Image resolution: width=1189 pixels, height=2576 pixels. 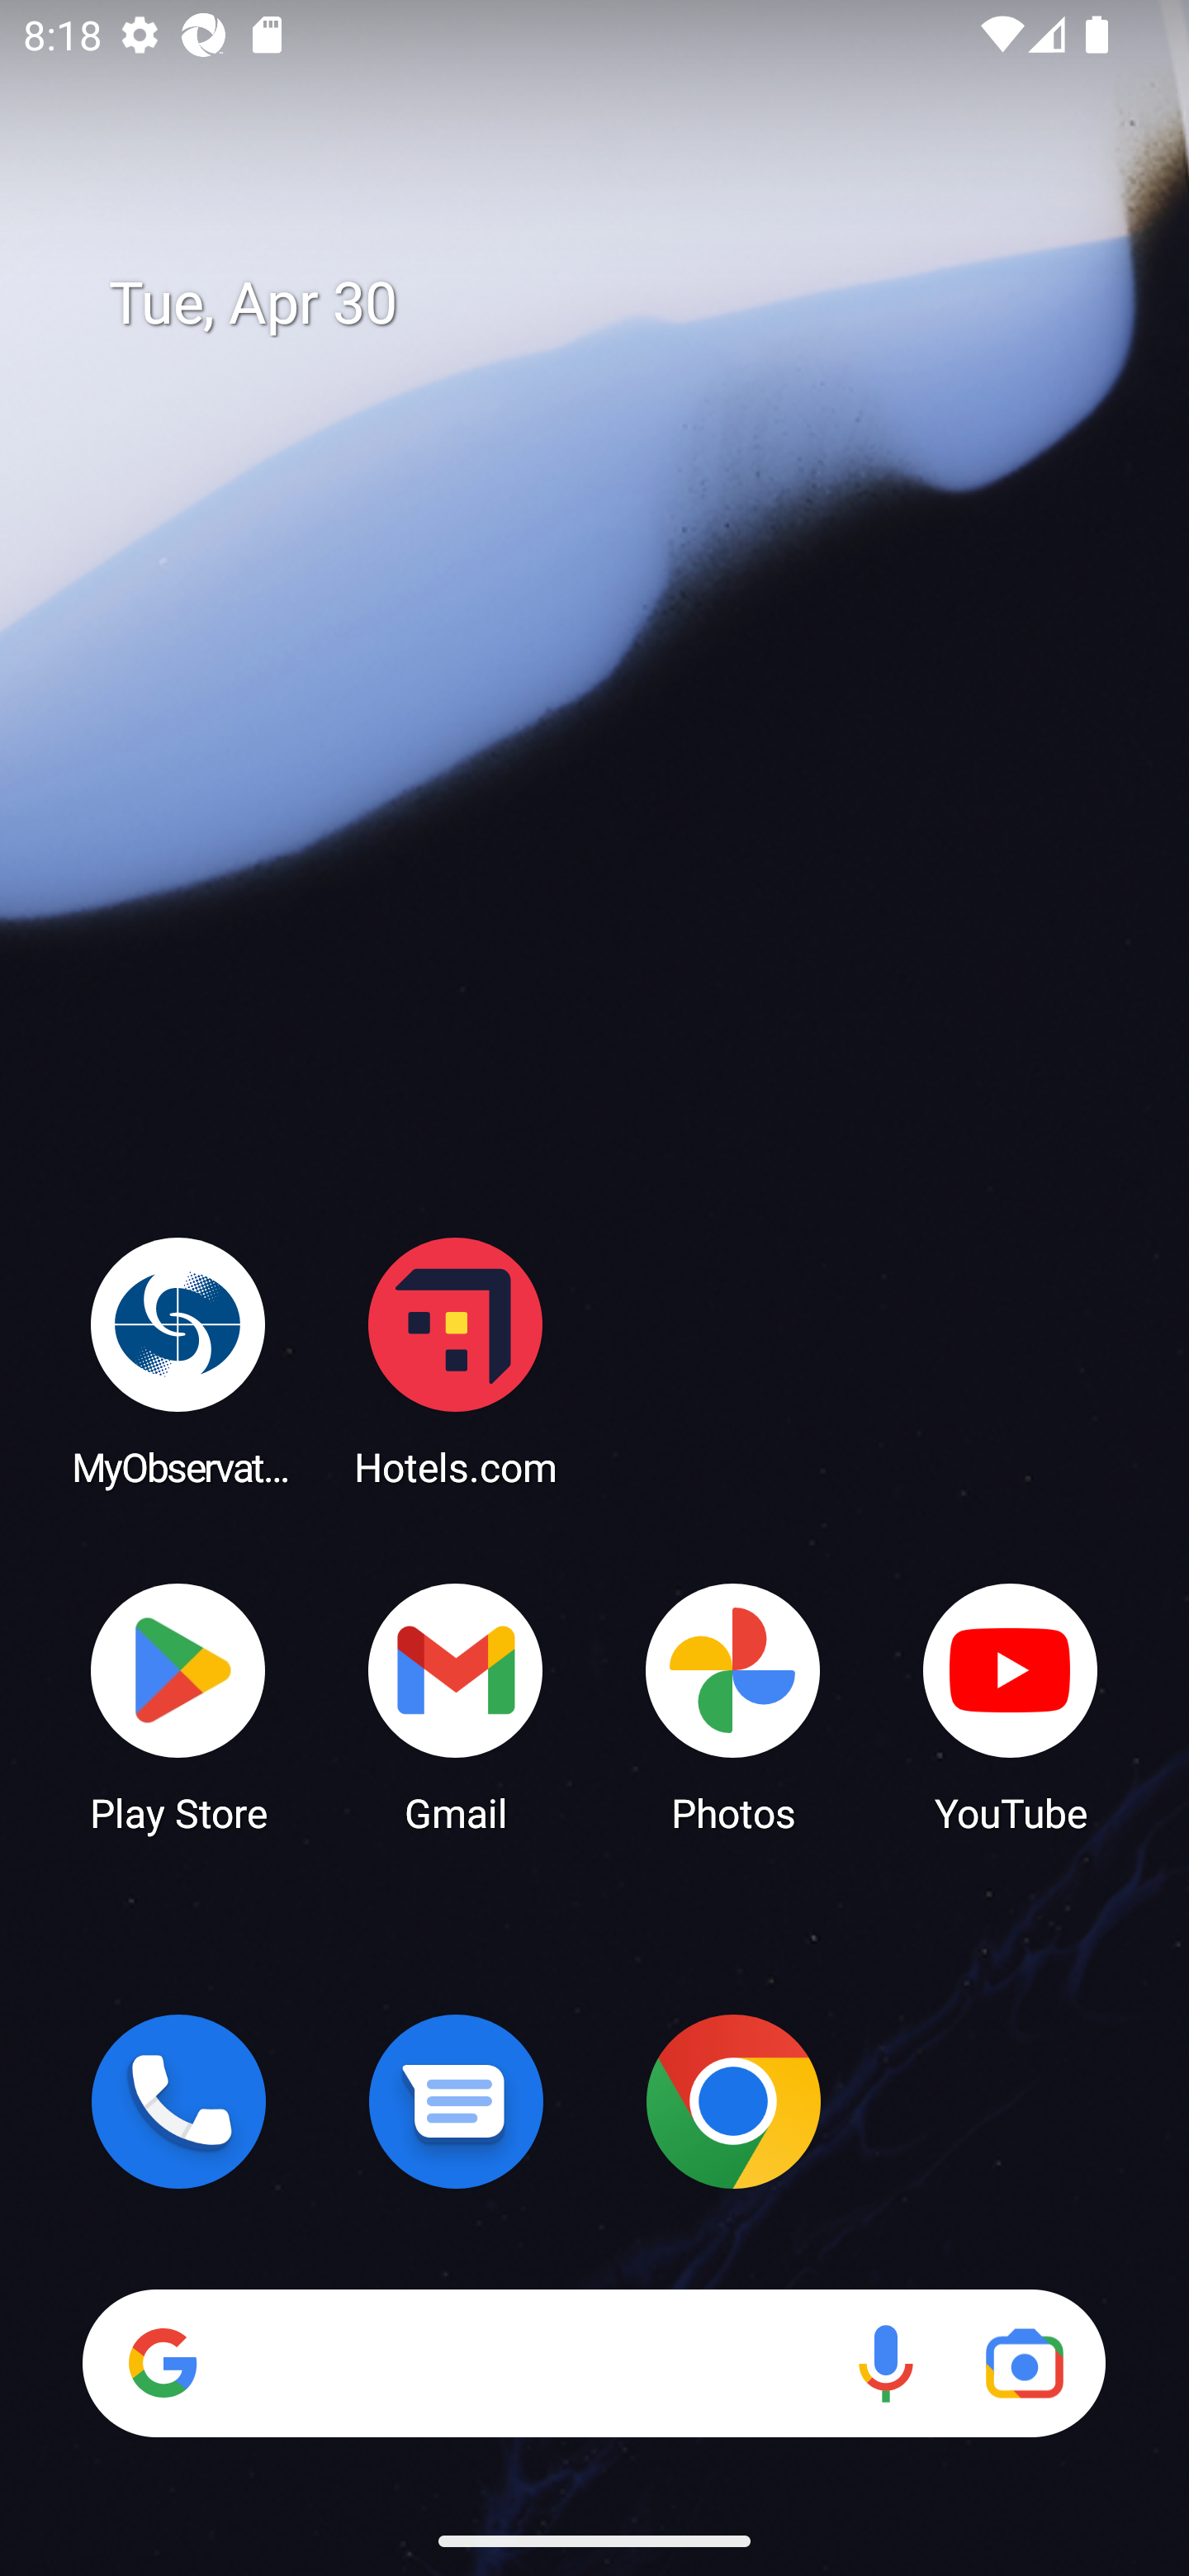 I want to click on MyObservatory, so click(x=178, y=1361).